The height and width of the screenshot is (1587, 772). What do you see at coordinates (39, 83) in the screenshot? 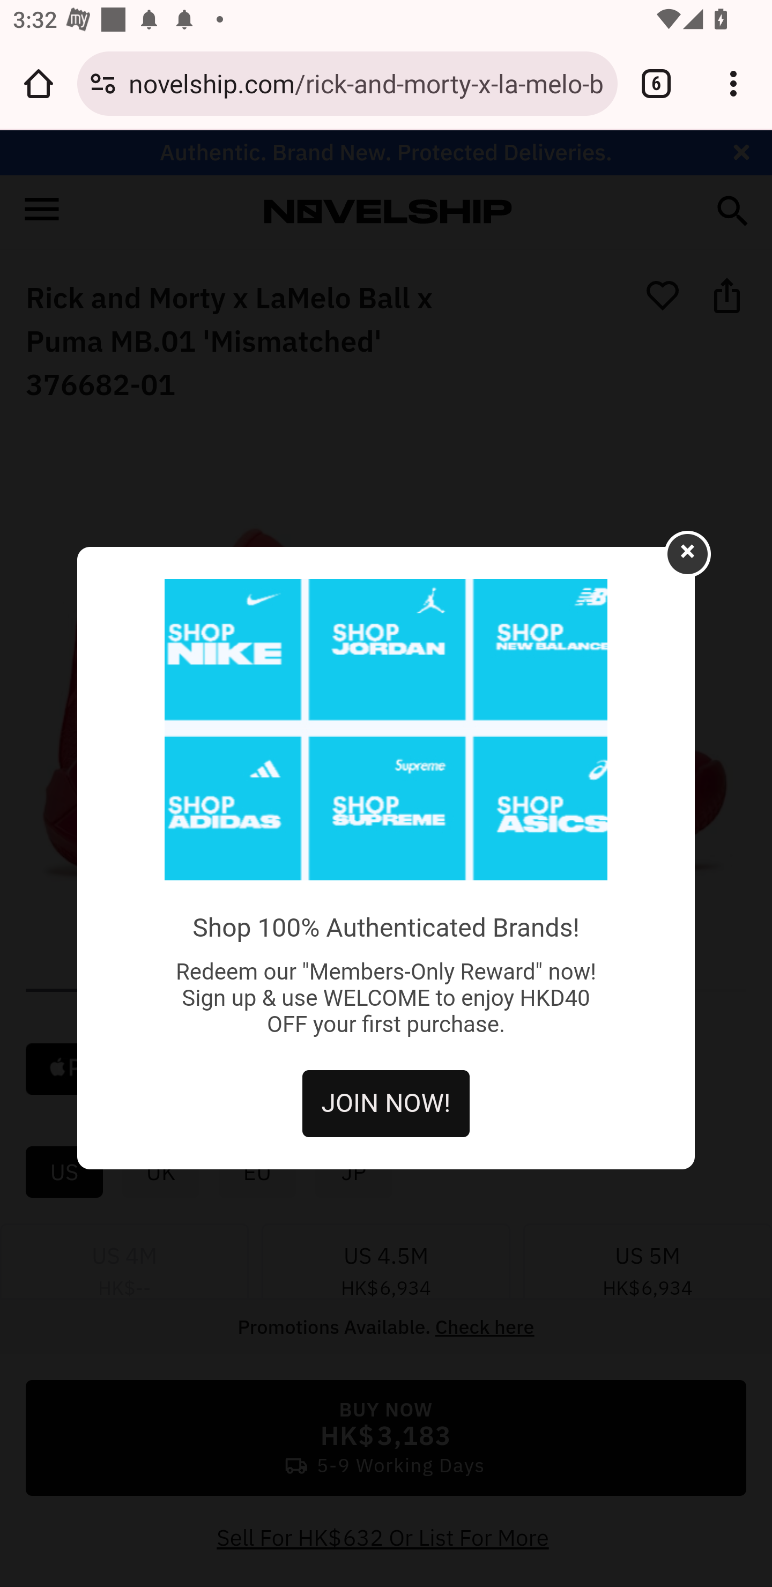
I see `Open the home page` at bounding box center [39, 83].